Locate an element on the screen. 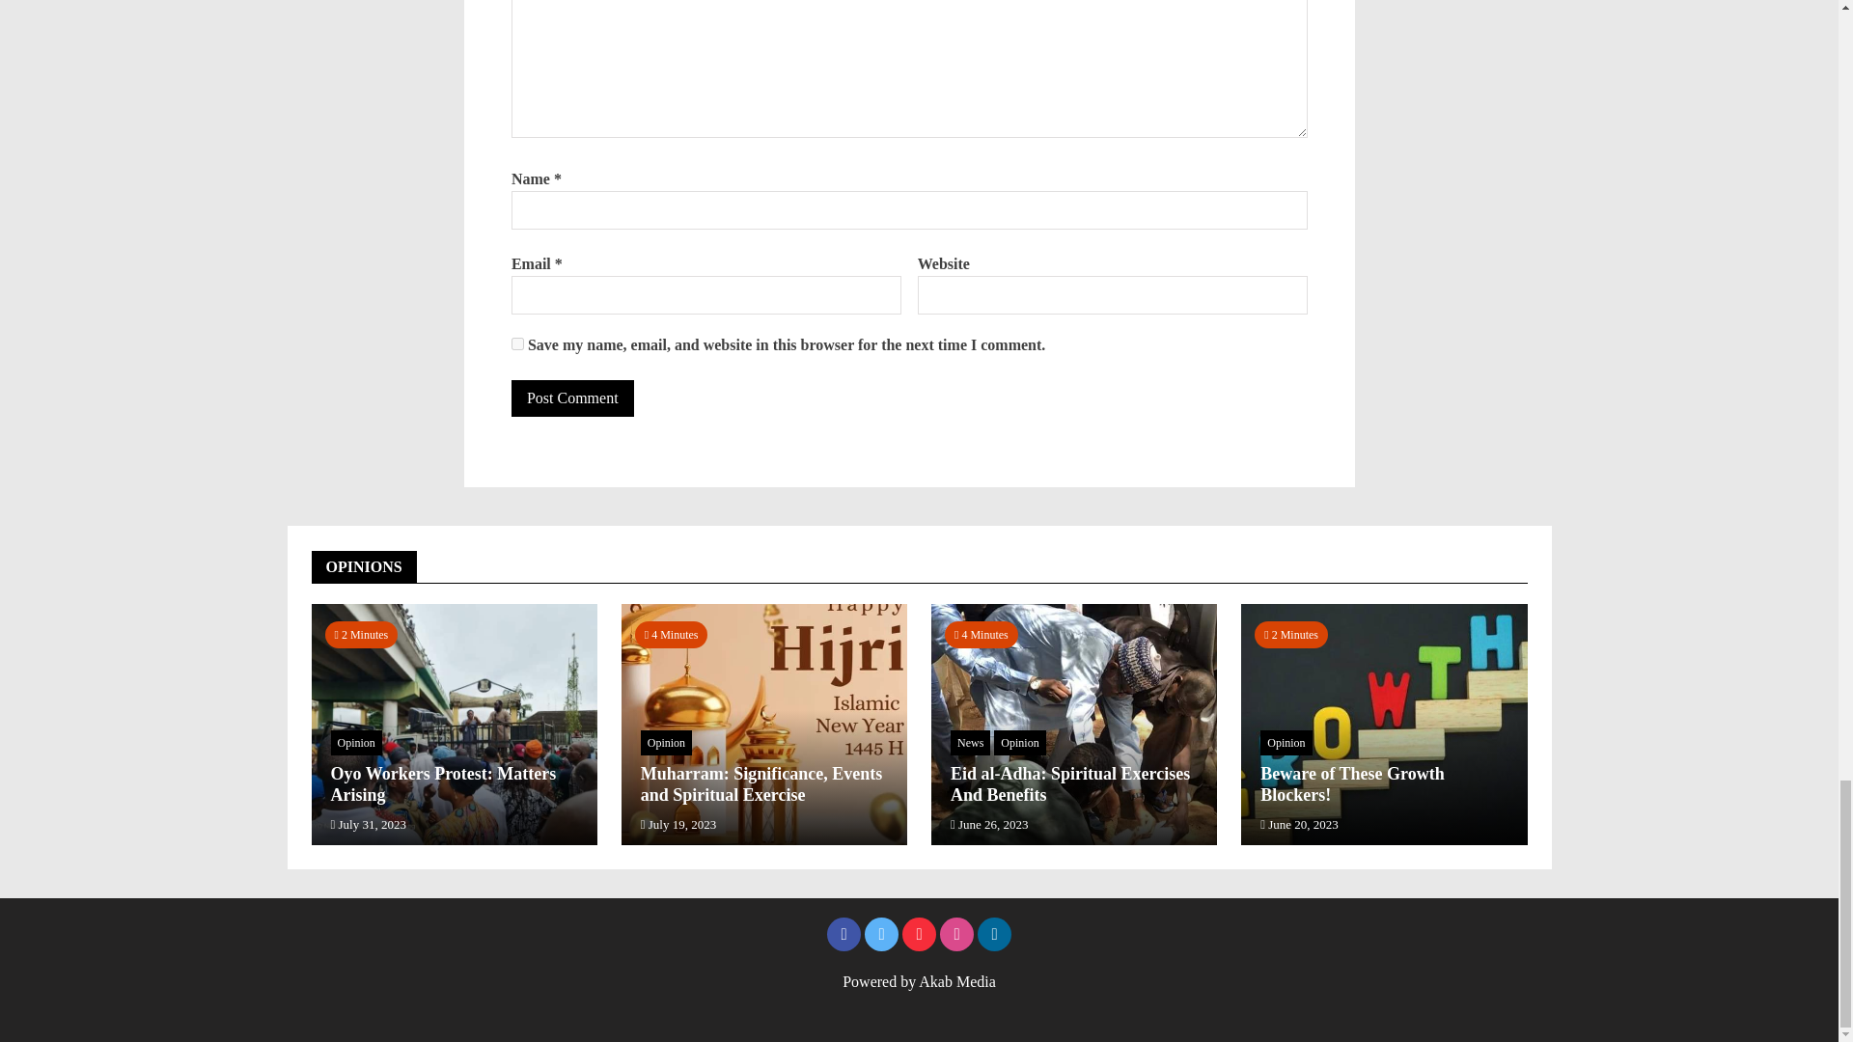 Image resolution: width=1853 pixels, height=1042 pixels. Estimated Reading Time of Article is located at coordinates (981, 634).